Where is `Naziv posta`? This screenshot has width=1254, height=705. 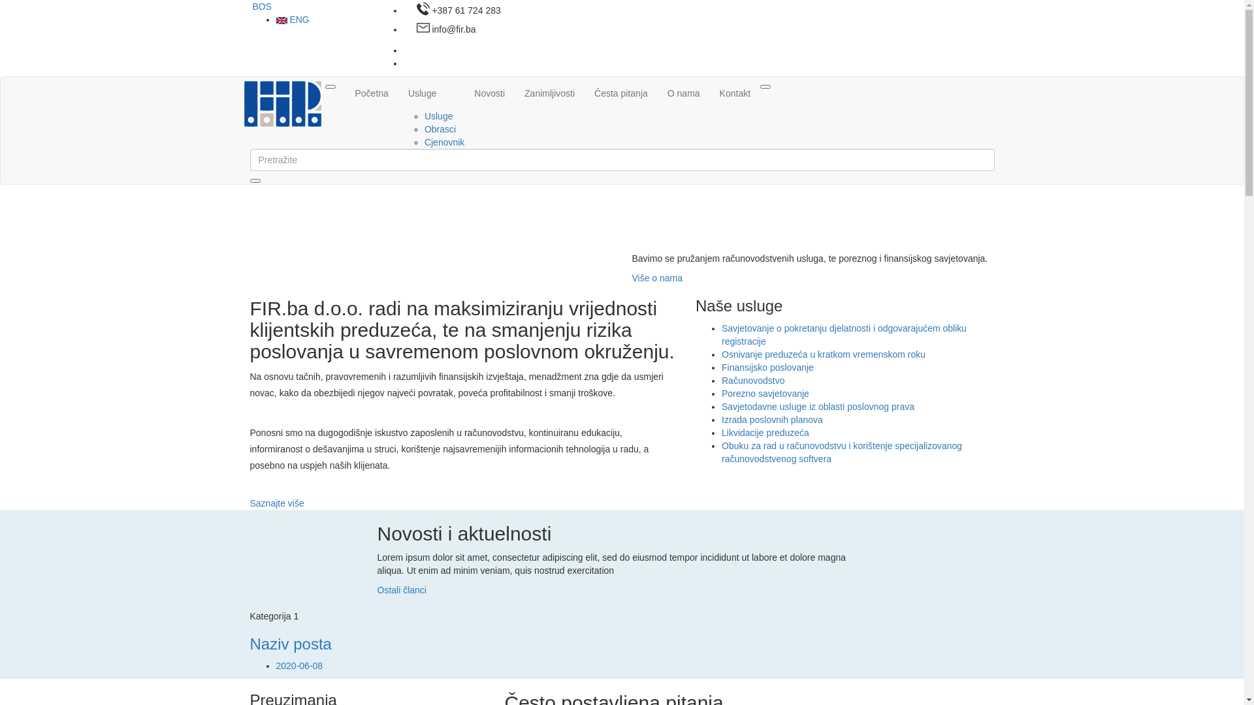
Naziv posta is located at coordinates (290, 644).